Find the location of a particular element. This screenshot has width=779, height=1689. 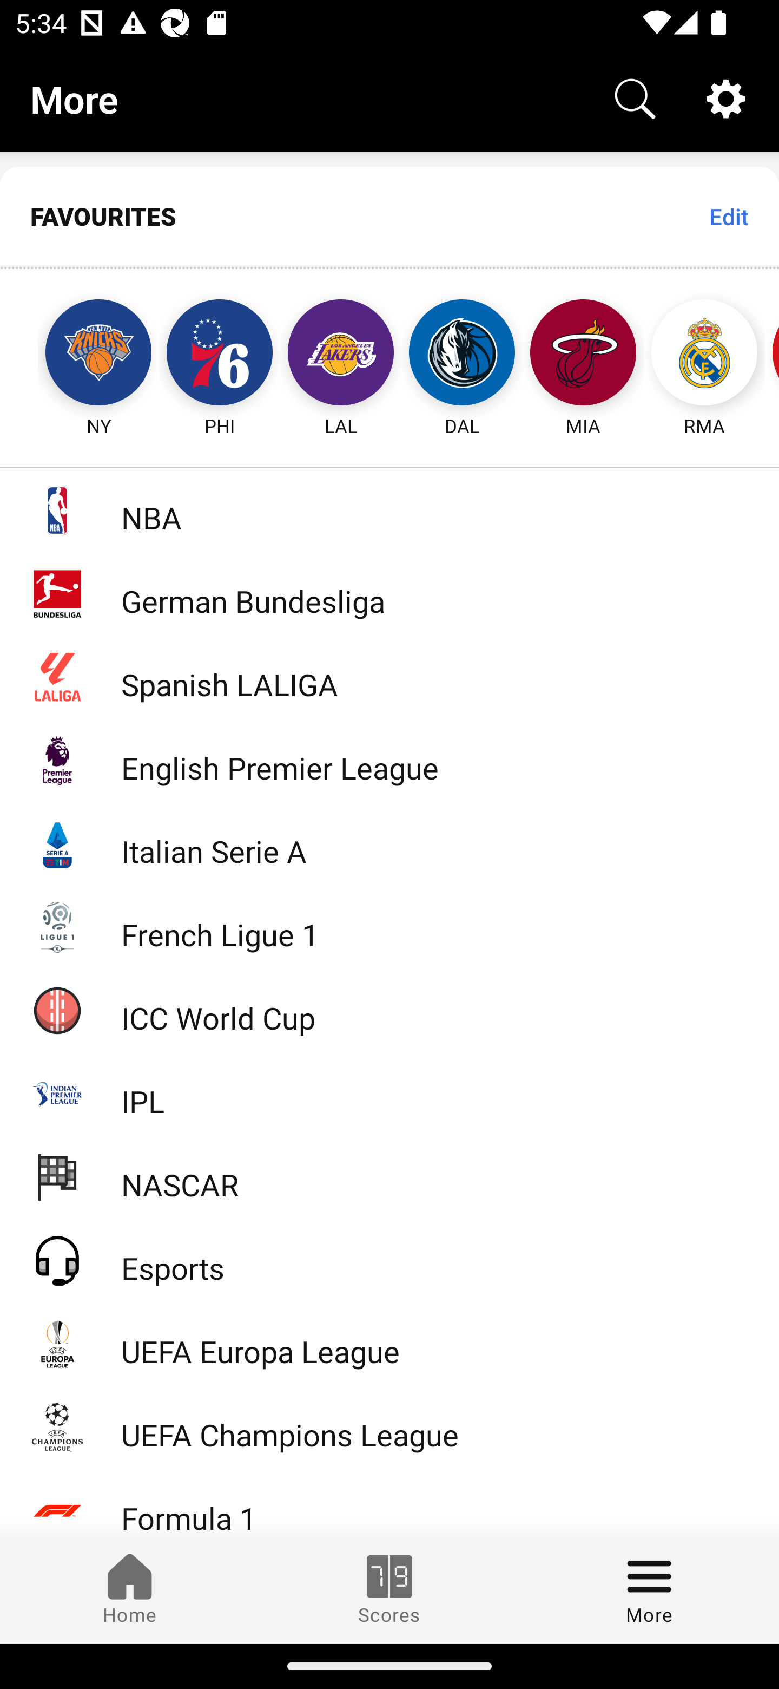

NASCAR is located at coordinates (389, 1176).